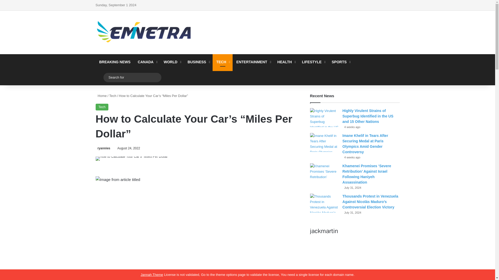 The image size is (499, 280). I want to click on ENTERTAINMENT, so click(253, 62).